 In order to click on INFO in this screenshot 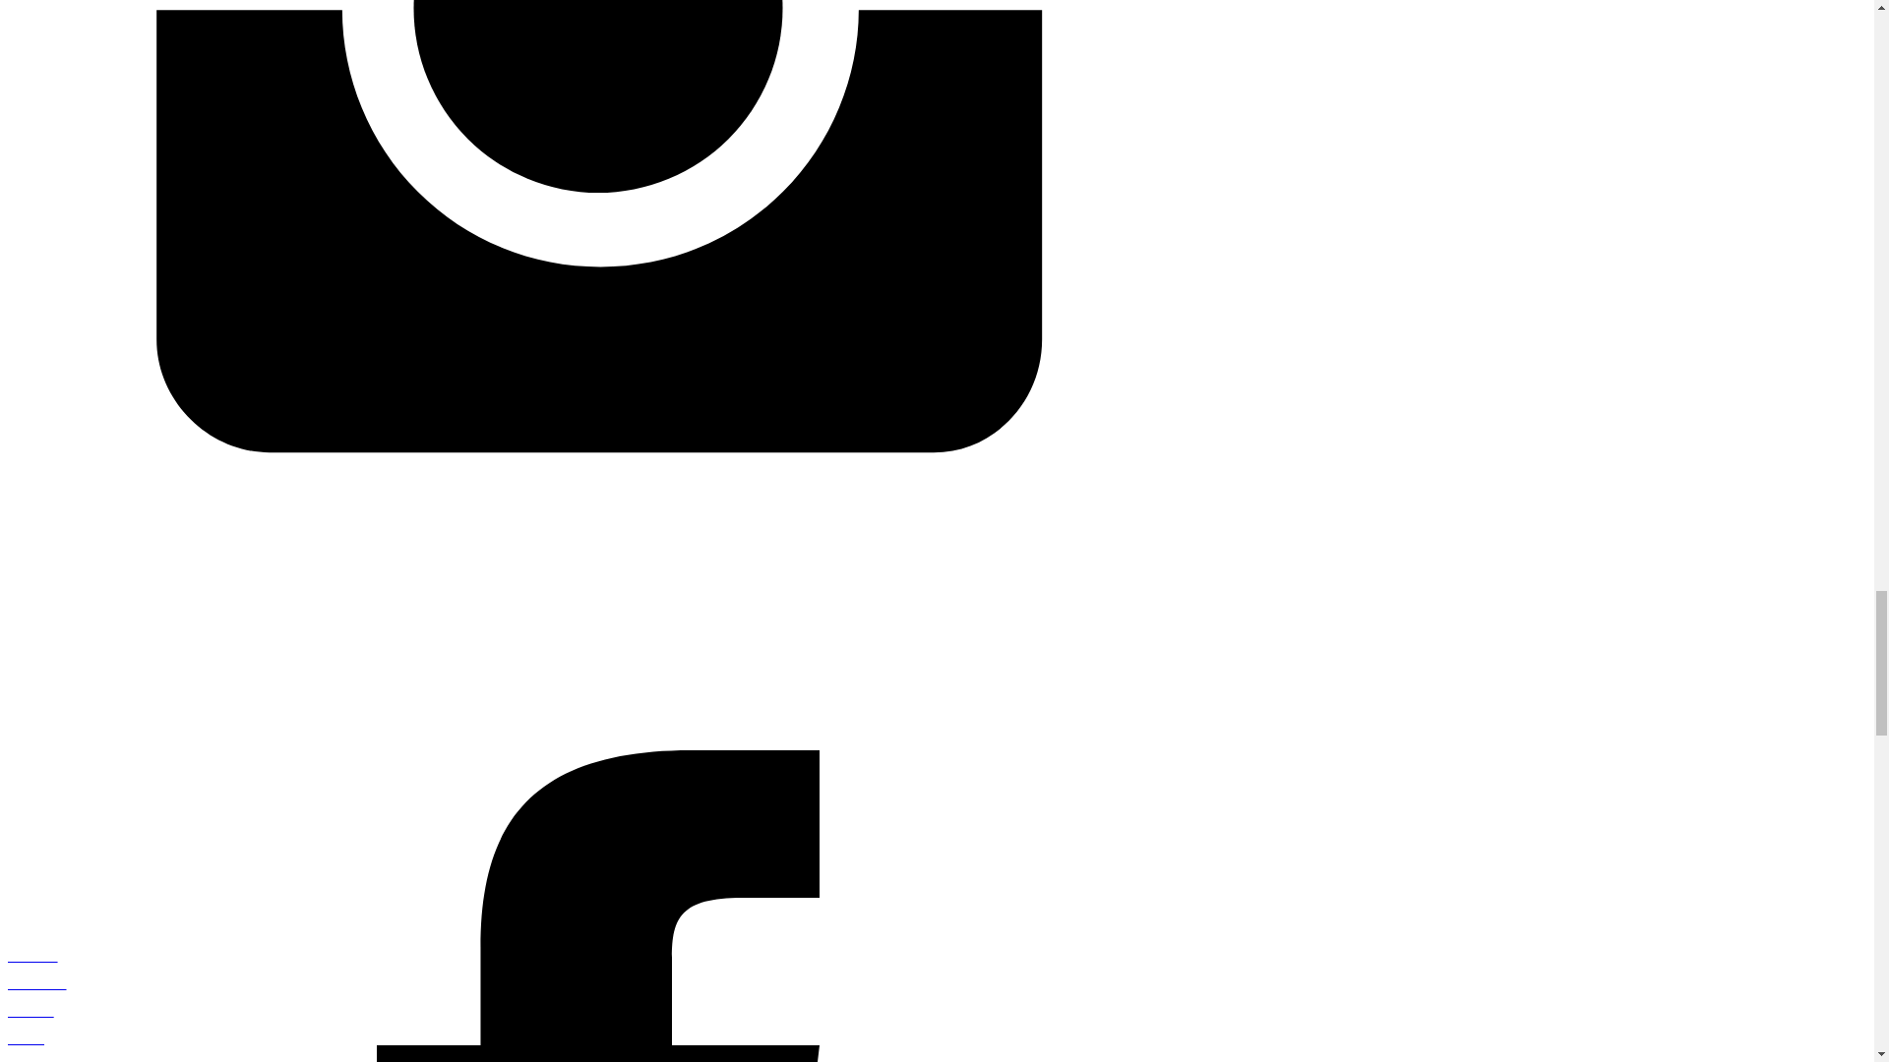, I will do `click(597, 1040)`.